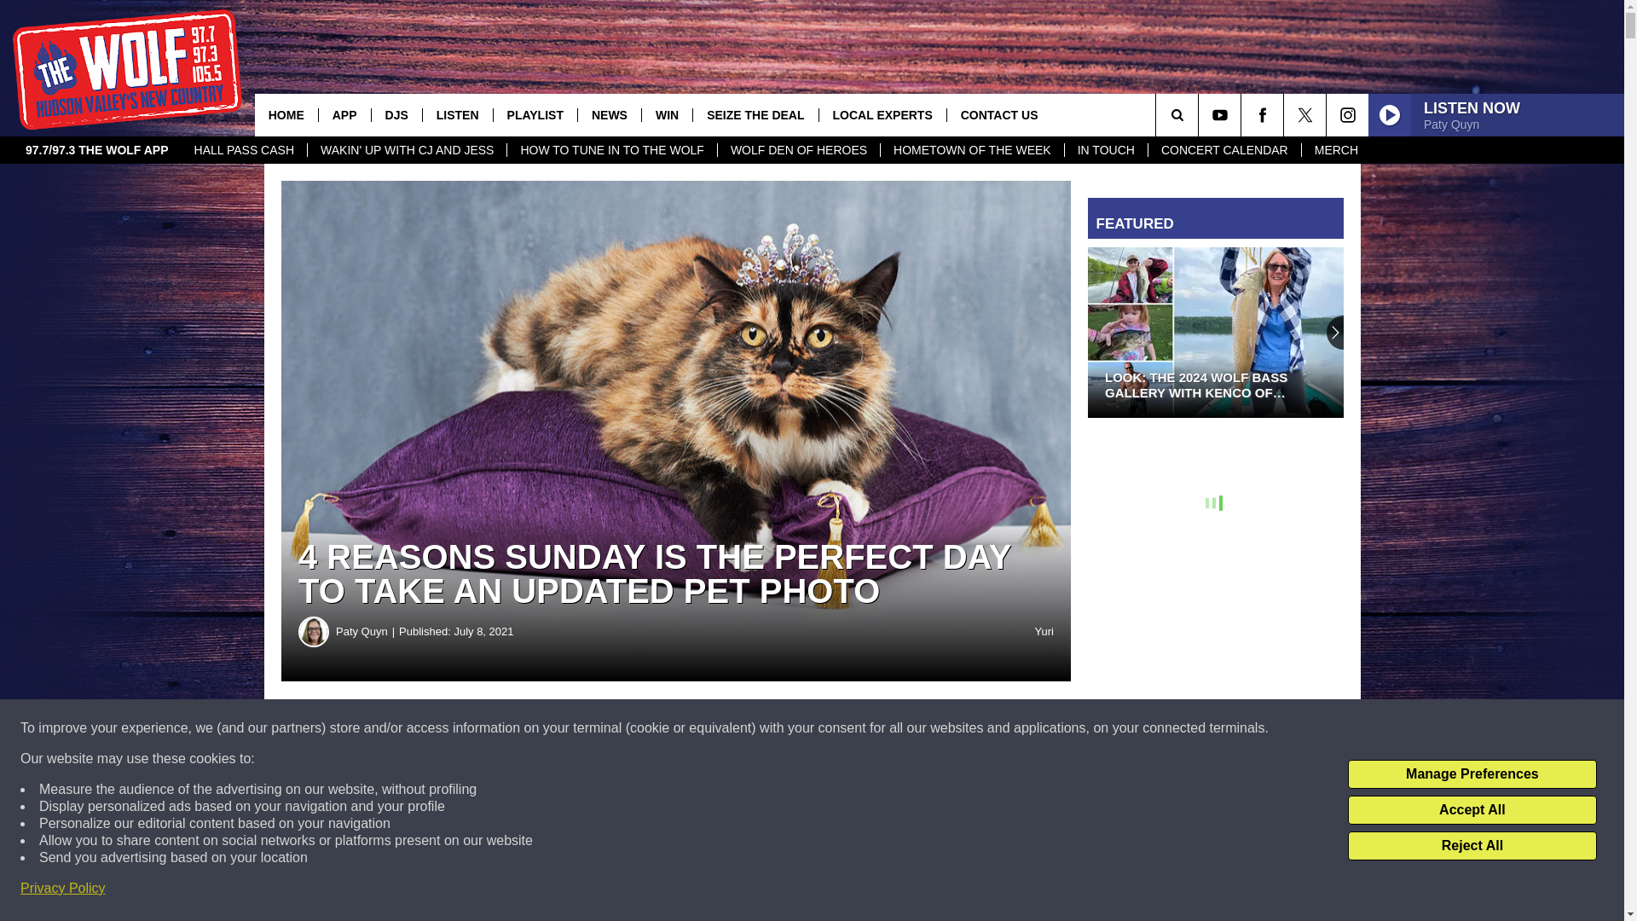  What do you see at coordinates (406, 150) in the screenshot?
I see `WAKIN' UP WITH CJ AND JESS` at bounding box center [406, 150].